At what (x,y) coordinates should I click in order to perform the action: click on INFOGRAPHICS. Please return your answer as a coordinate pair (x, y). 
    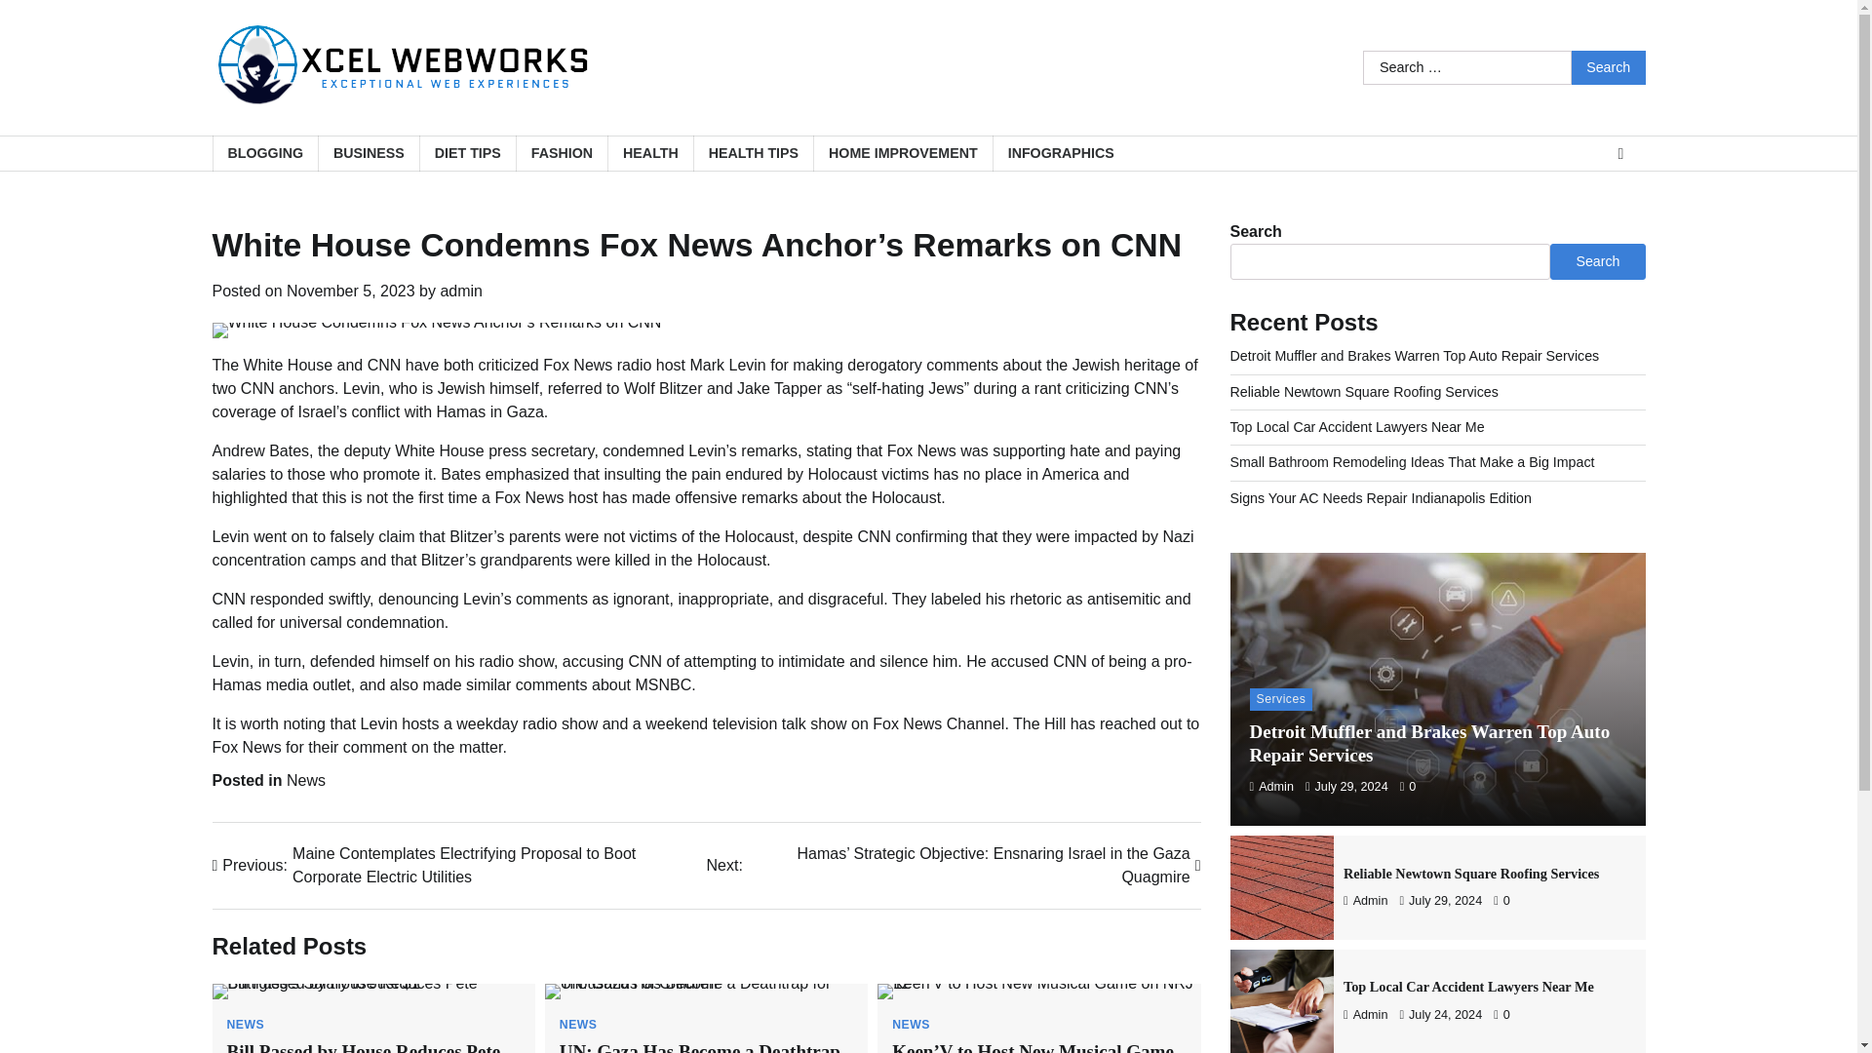
    Looking at the image, I should click on (1060, 154).